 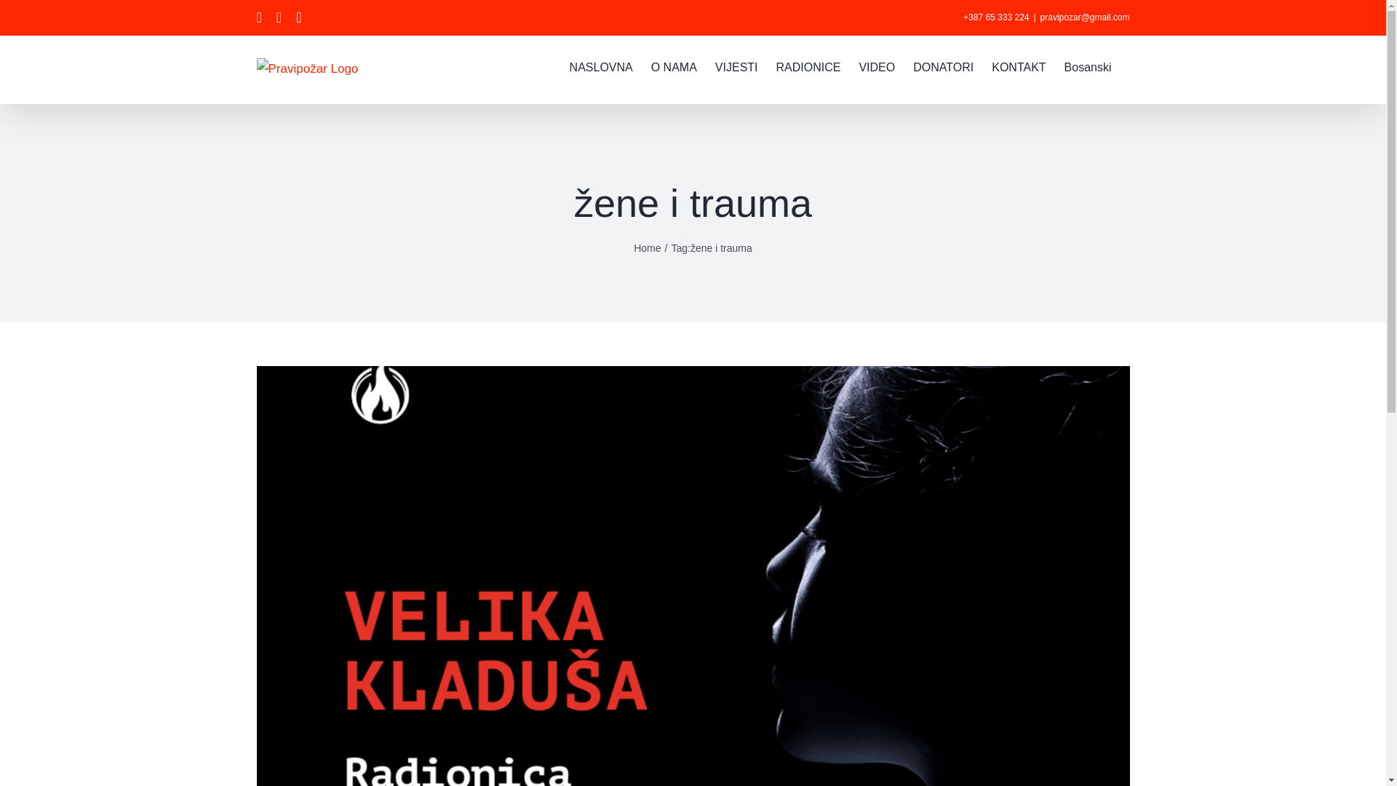 What do you see at coordinates (1088, 66) in the screenshot?
I see `Bosanski` at bounding box center [1088, 66].